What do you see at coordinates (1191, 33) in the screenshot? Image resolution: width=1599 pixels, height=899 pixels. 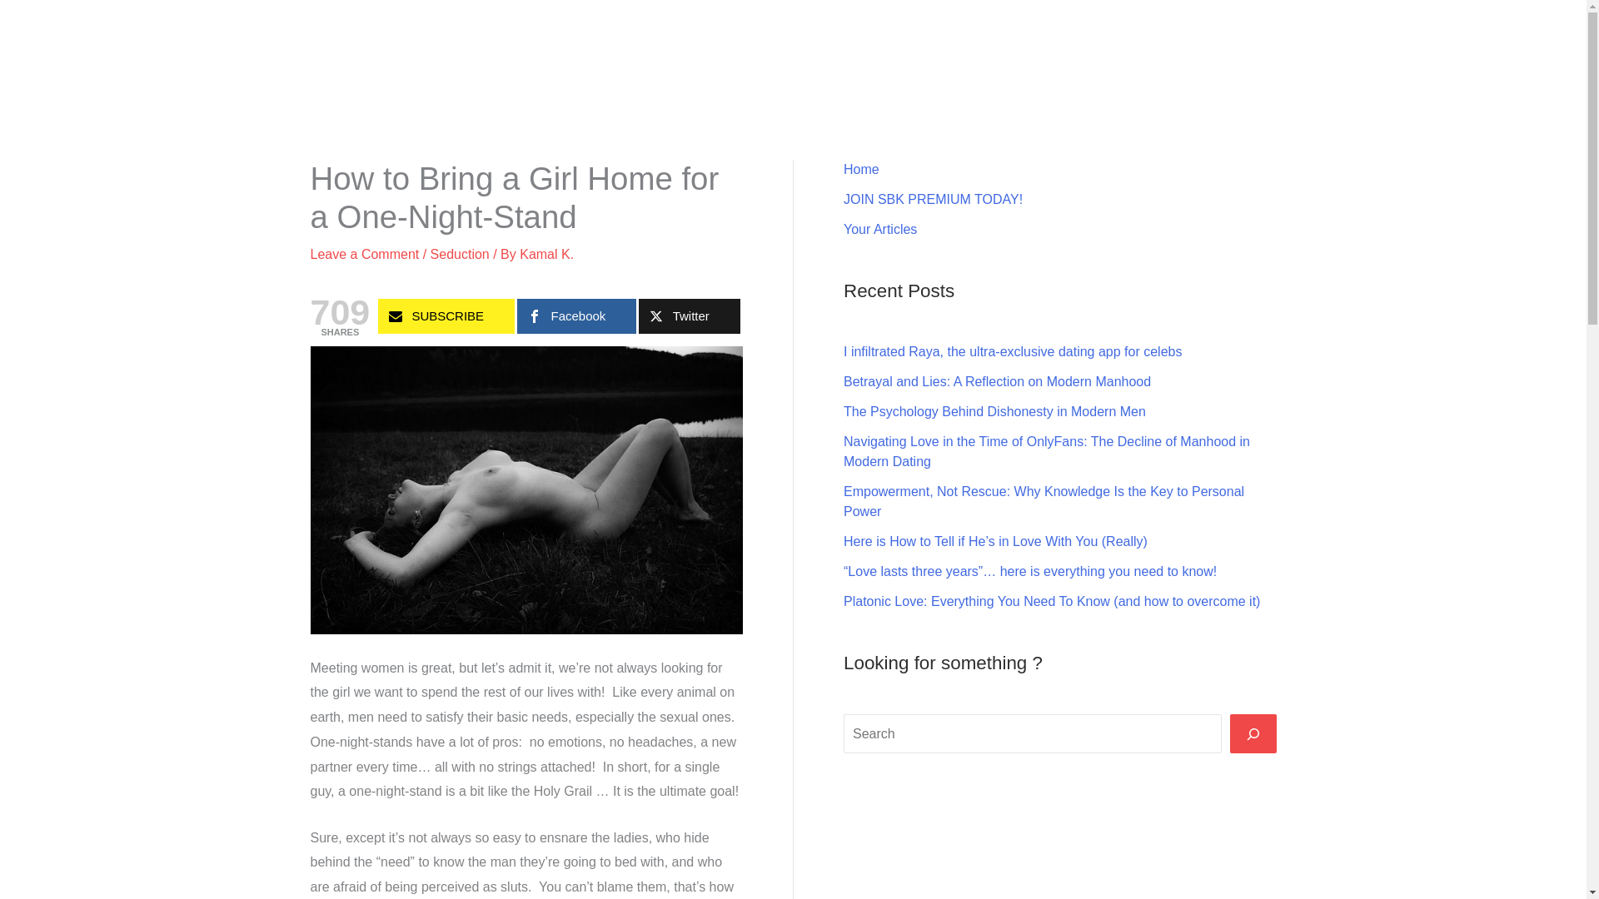 I see `HOME` at bounding box center [1191, 33].